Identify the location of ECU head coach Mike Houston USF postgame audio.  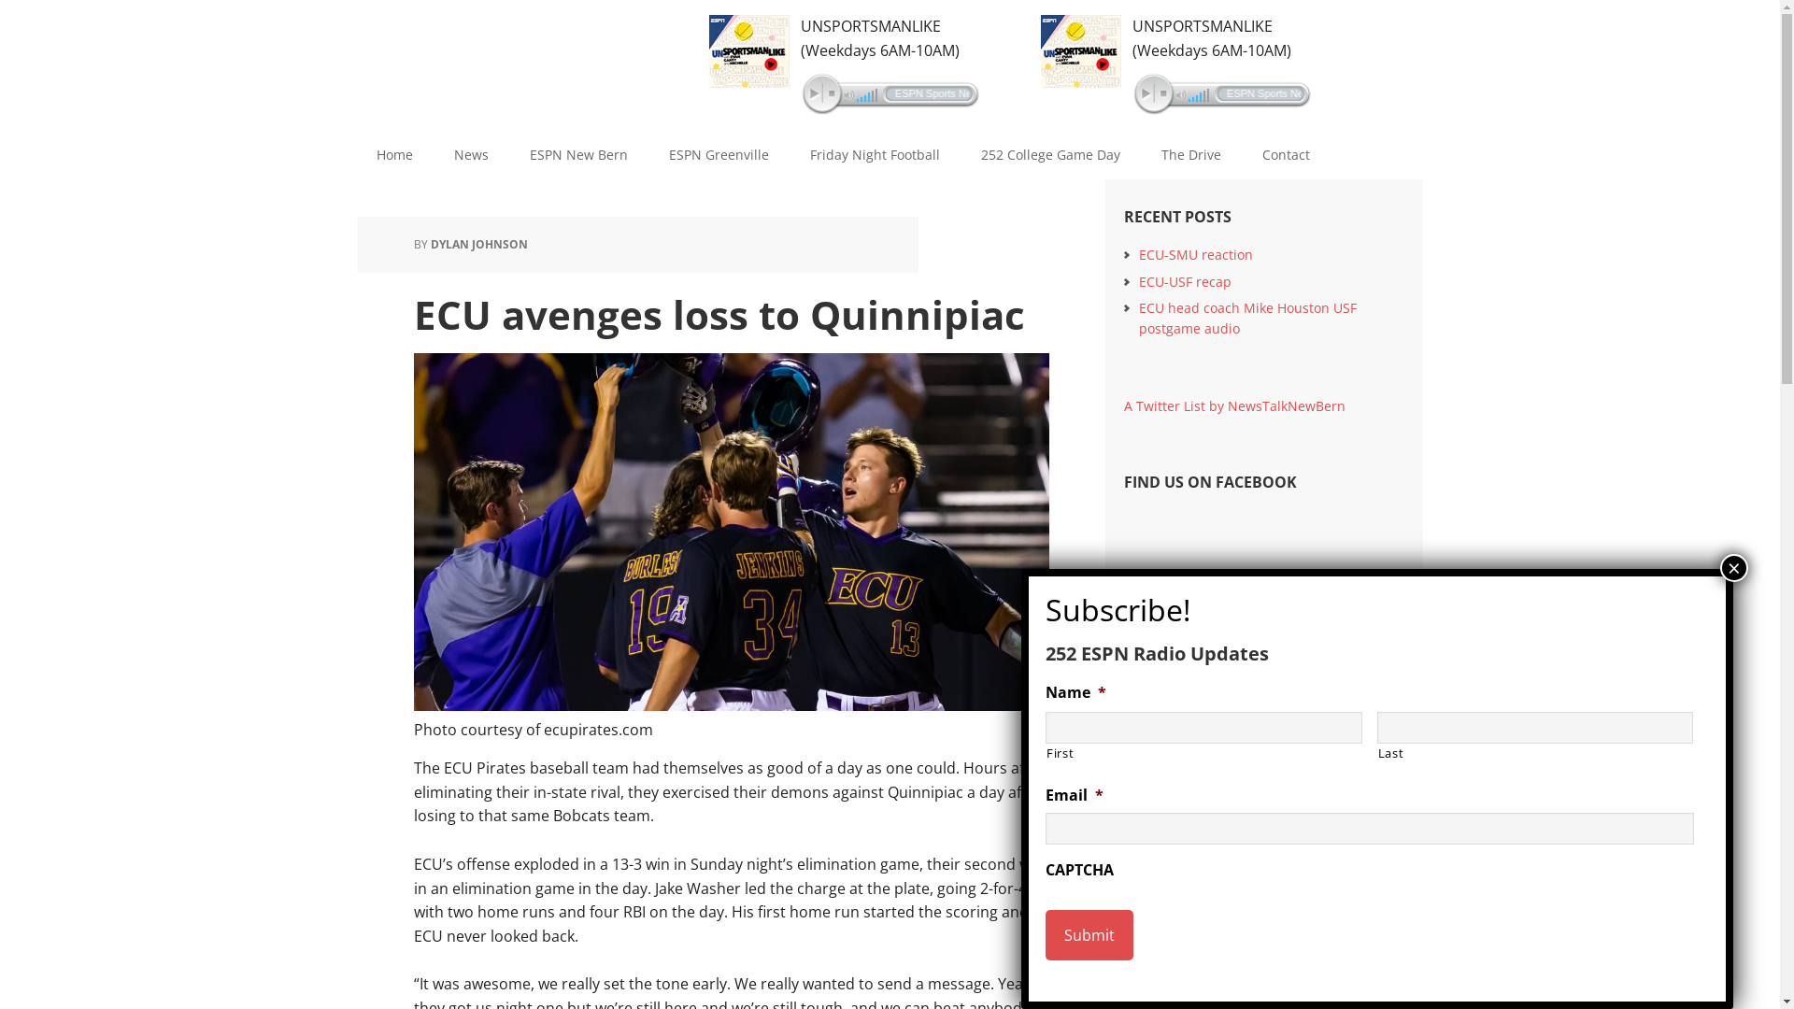
(1246, 318).